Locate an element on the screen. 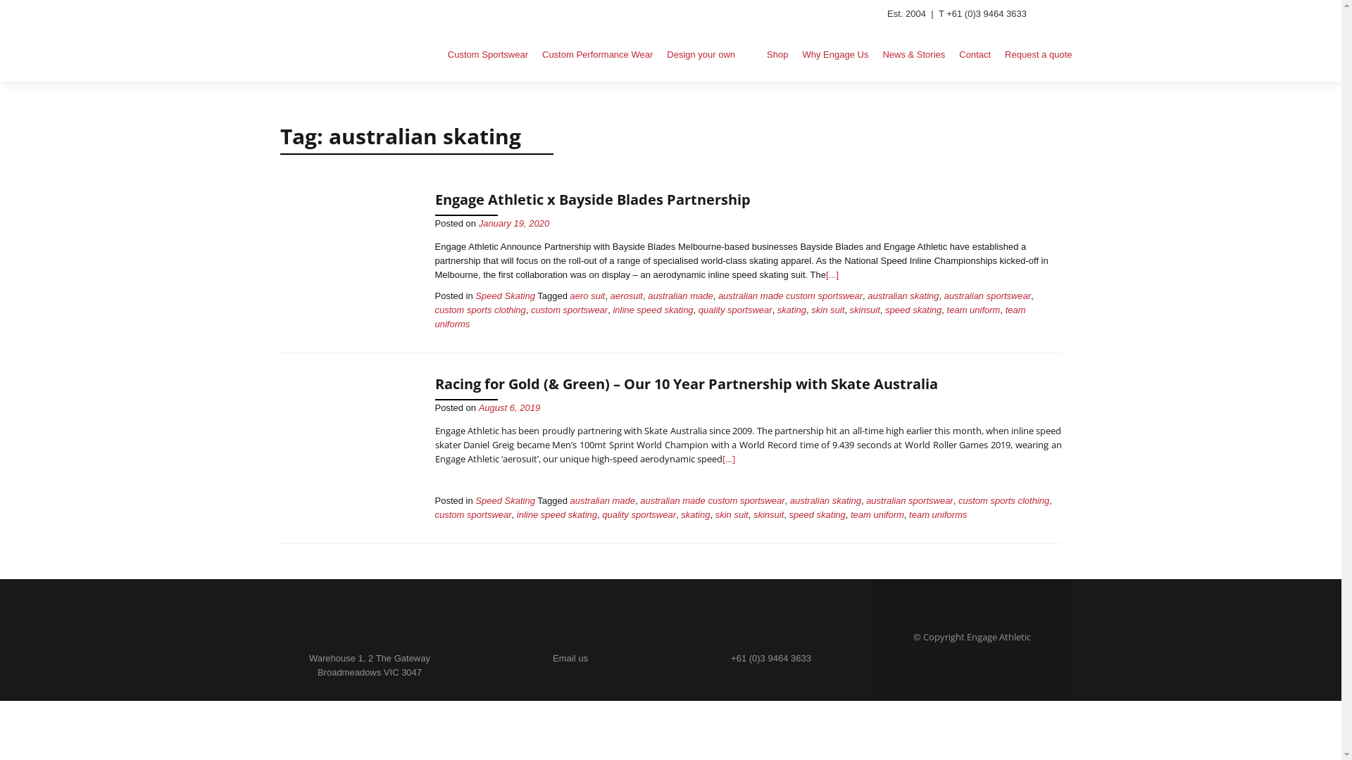 The height and width of the screenshot is (760, 1352). quality sportswear is located at coordinates (639, 515).